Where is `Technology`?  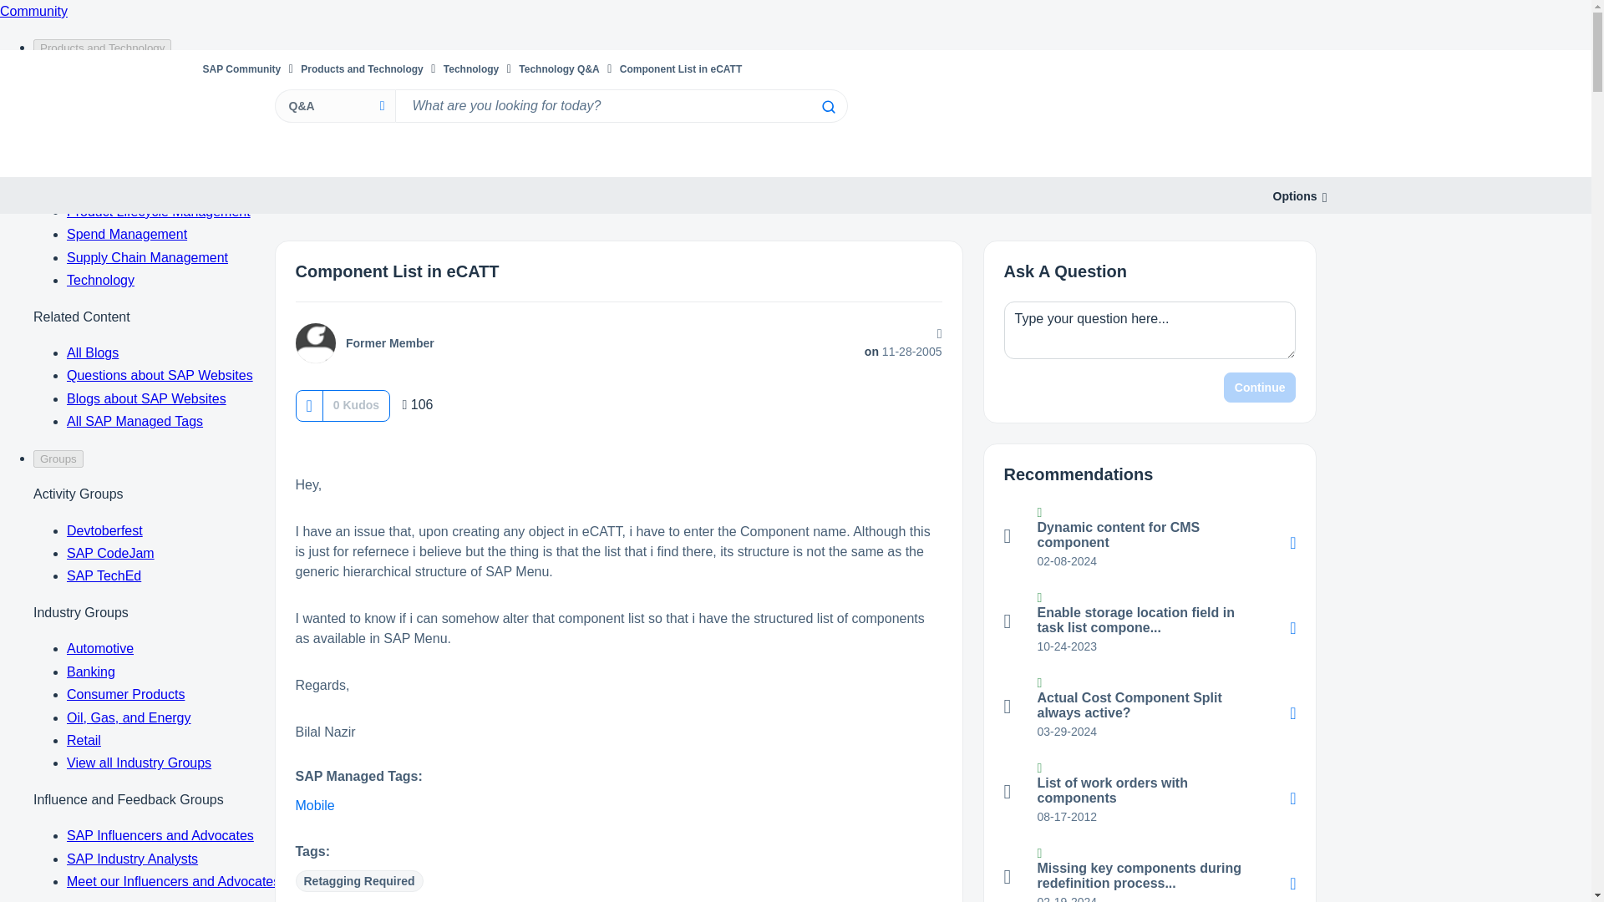 Technology is located at coordinates (471, 68).